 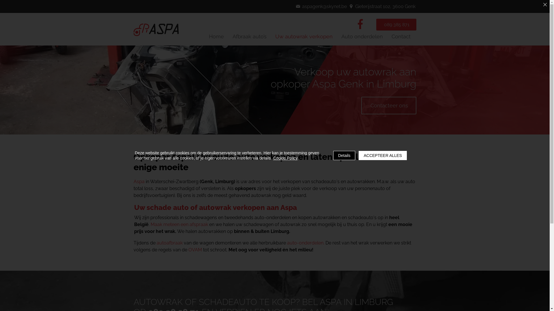 What do you see at coordinates (286, 158) in the screenshot?
I see `Cookie Policy` at bounding box center [286, 158].